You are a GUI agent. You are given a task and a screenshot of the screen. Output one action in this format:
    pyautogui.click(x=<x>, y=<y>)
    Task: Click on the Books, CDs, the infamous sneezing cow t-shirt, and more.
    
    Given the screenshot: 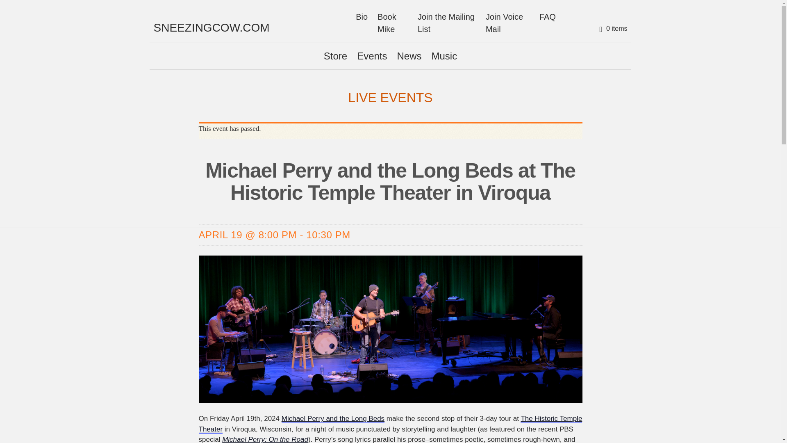 What is the action you would take?
    pyautogui.click(x=335, y=56)
    